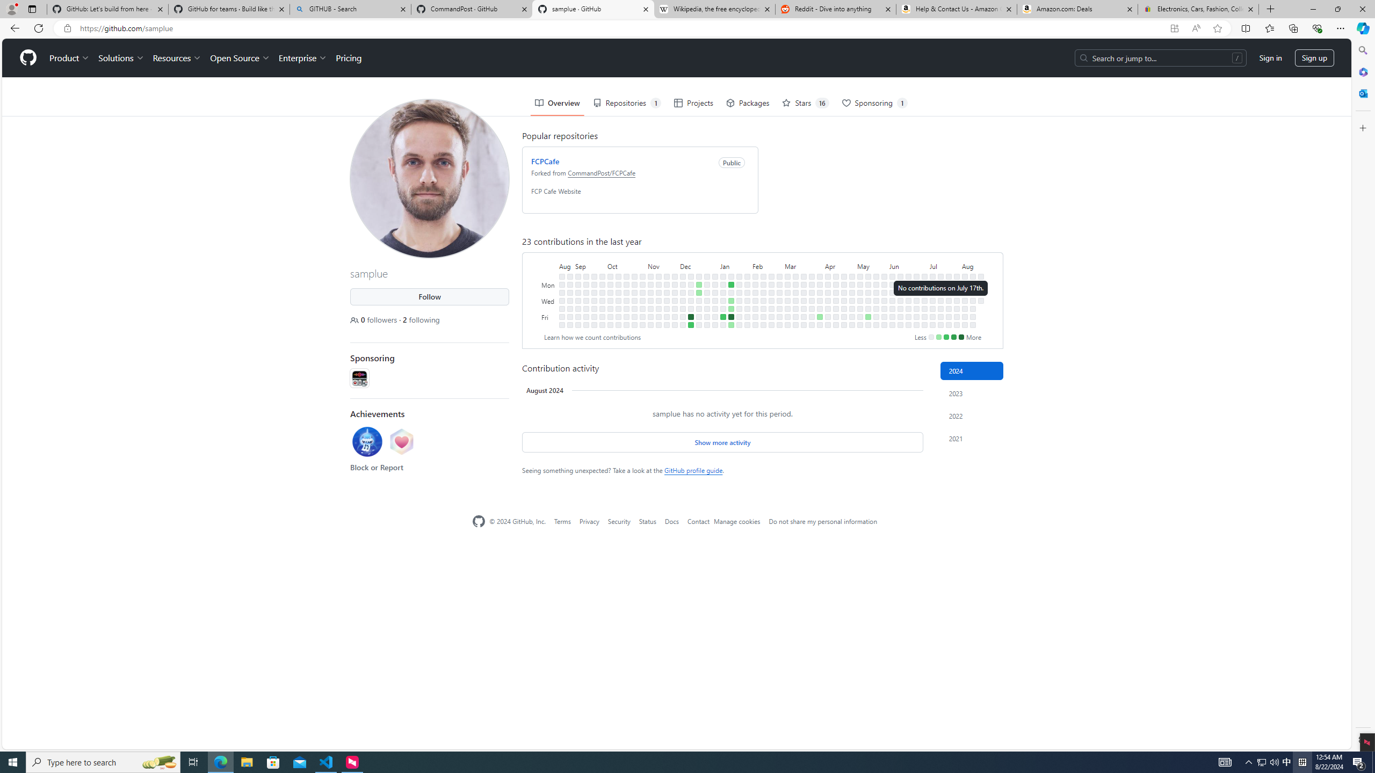 Image resolution: width=1375 pixels, height=773 pixels. Describe the element at coordinates (602, 317) in the screenshot. I see `No contributions on September 29th.` at that location.